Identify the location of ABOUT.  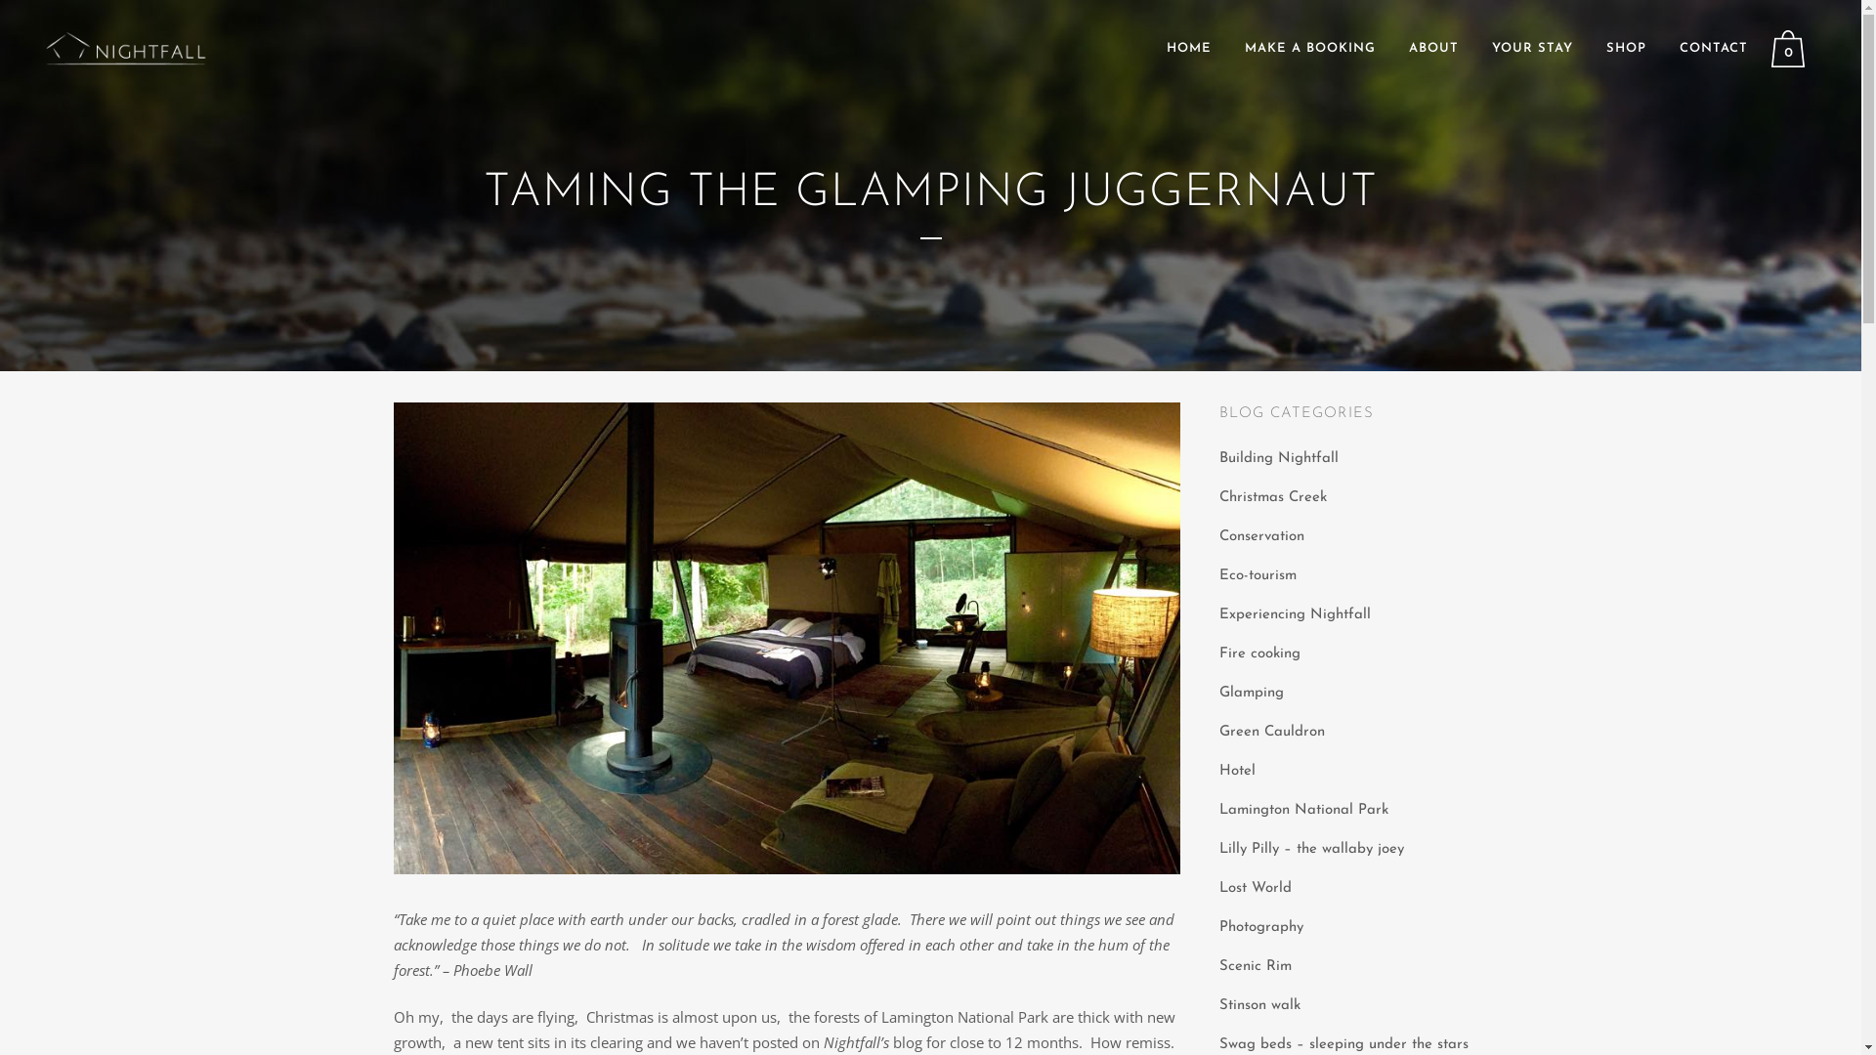
(1434, 49).